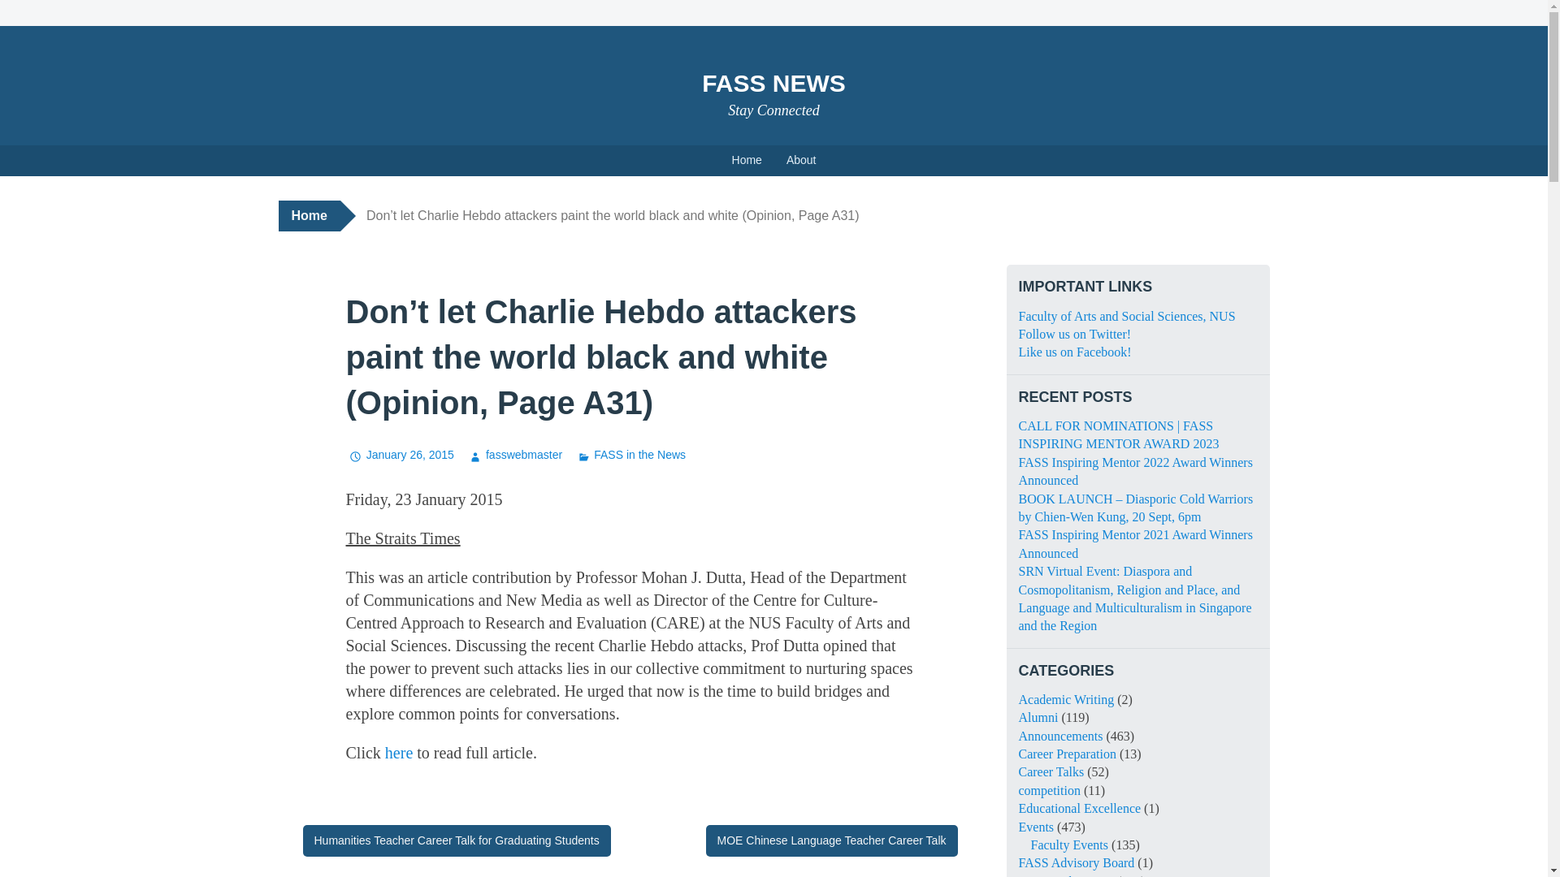 The height and width of the screenshot is (877, 1560). Describe the element at coordinates (1066, 875) in the screenshot. I see `FASS in the News` at that location.